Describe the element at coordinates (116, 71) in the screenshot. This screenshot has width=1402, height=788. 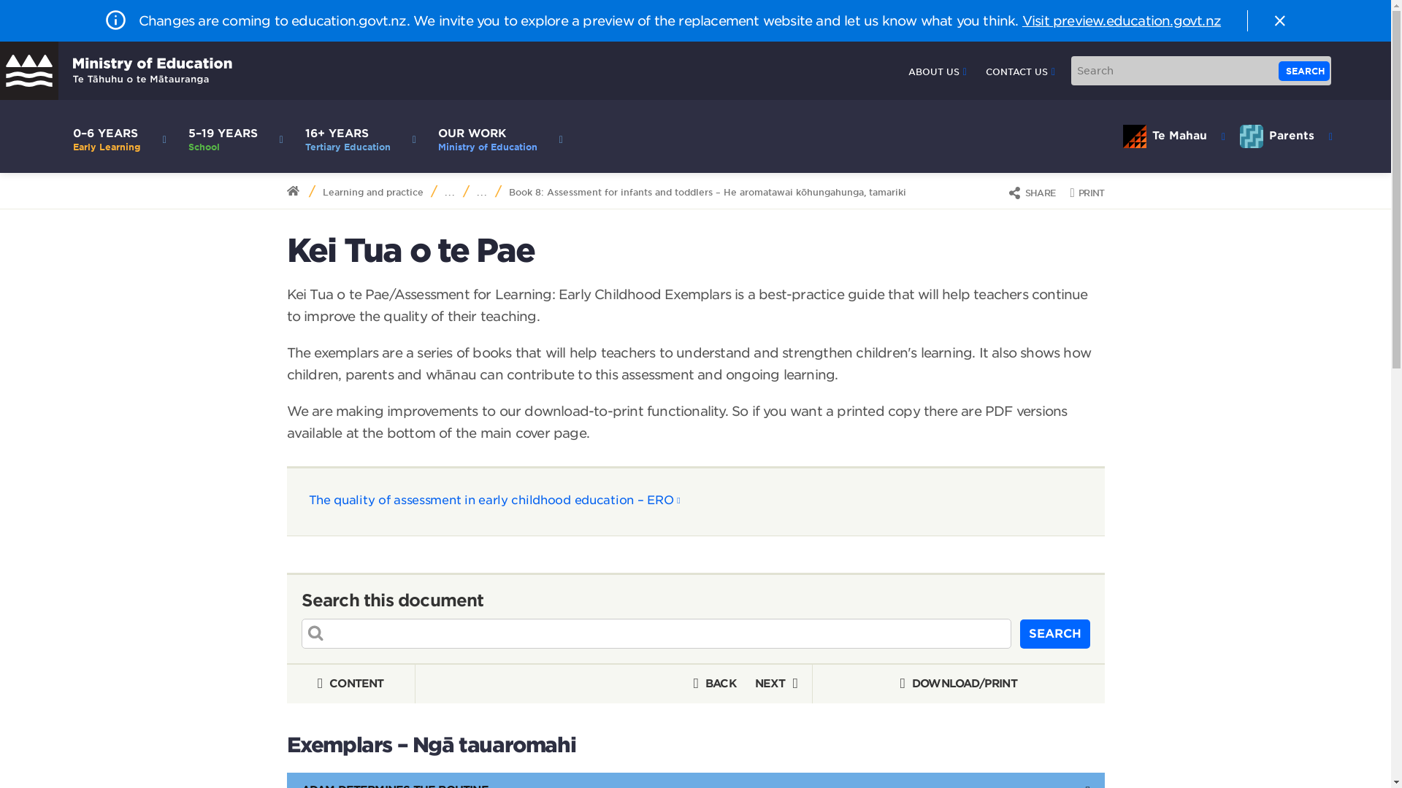
I see `Link to Ministry of Education New Zealand home page.` at that location.